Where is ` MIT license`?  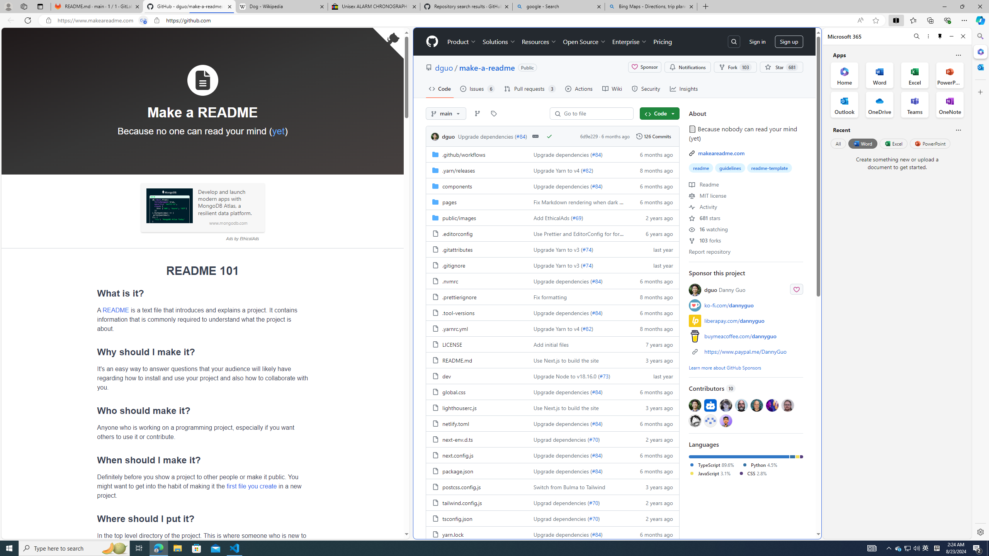
 MIT license is located at coordinates (707, 195).